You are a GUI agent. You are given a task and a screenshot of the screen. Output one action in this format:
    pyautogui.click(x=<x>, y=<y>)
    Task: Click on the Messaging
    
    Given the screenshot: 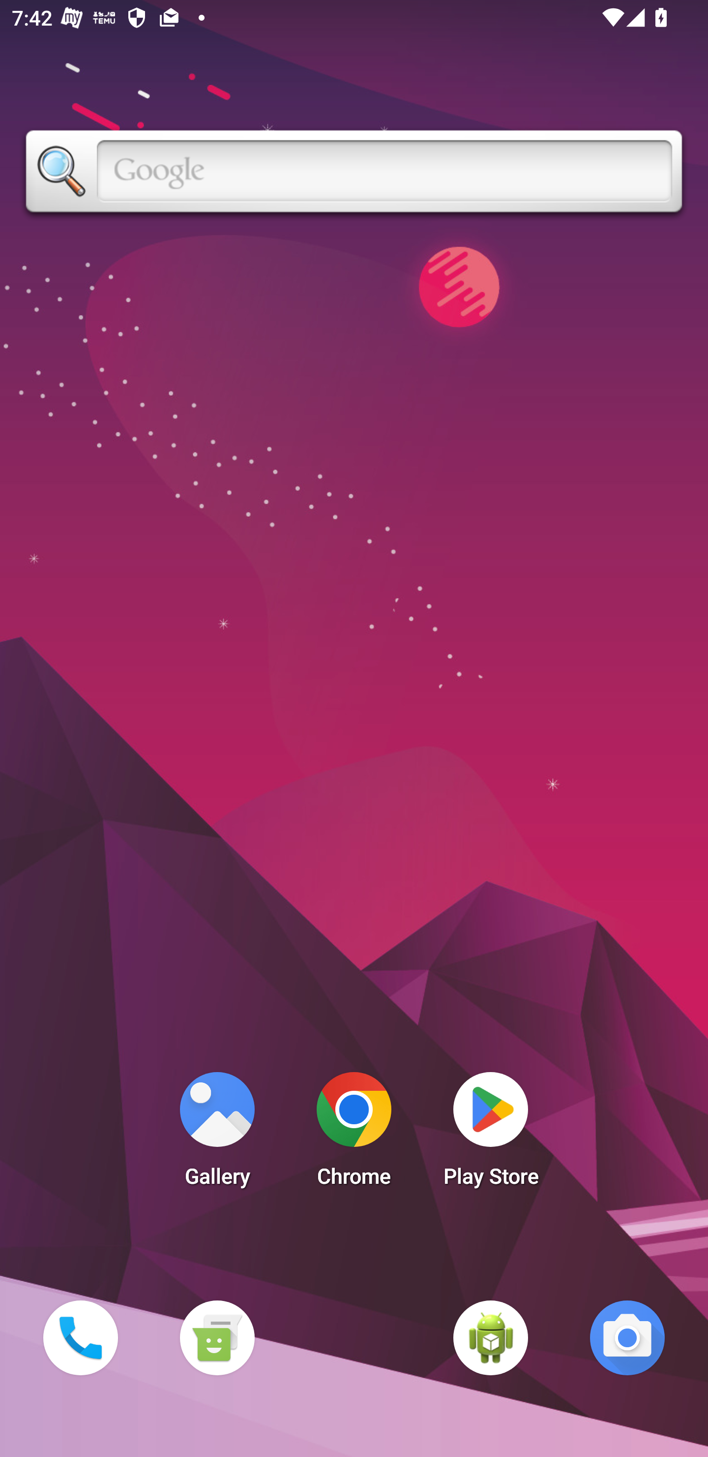 What is the action you would take?
    pyautogui.click(x=217, y=1337)
    